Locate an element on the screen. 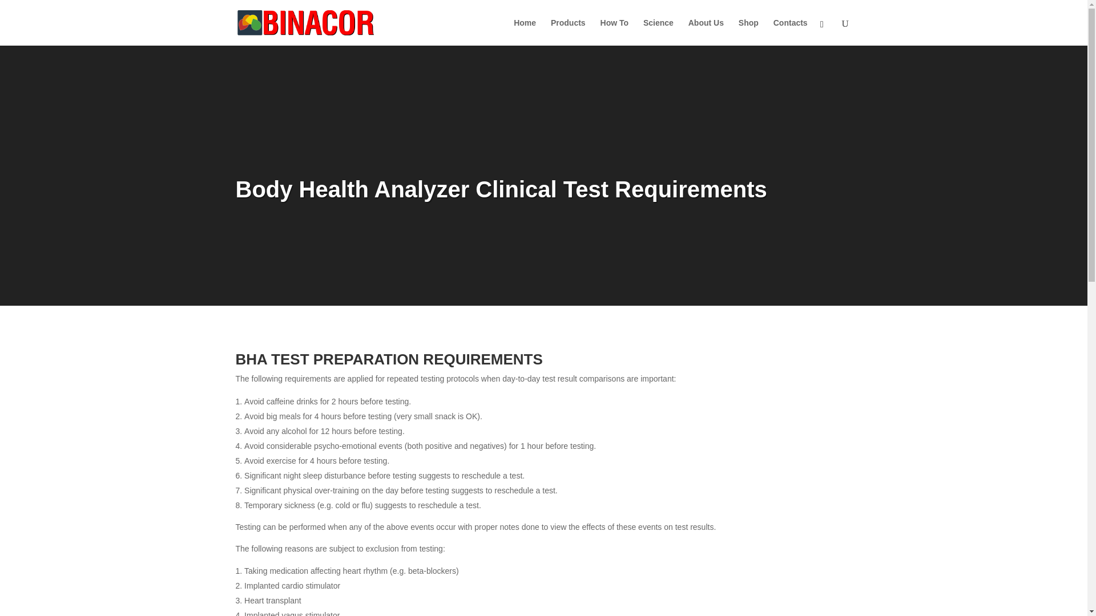 The image size is (1096, 616). How To is located at coordinates (615, 32).